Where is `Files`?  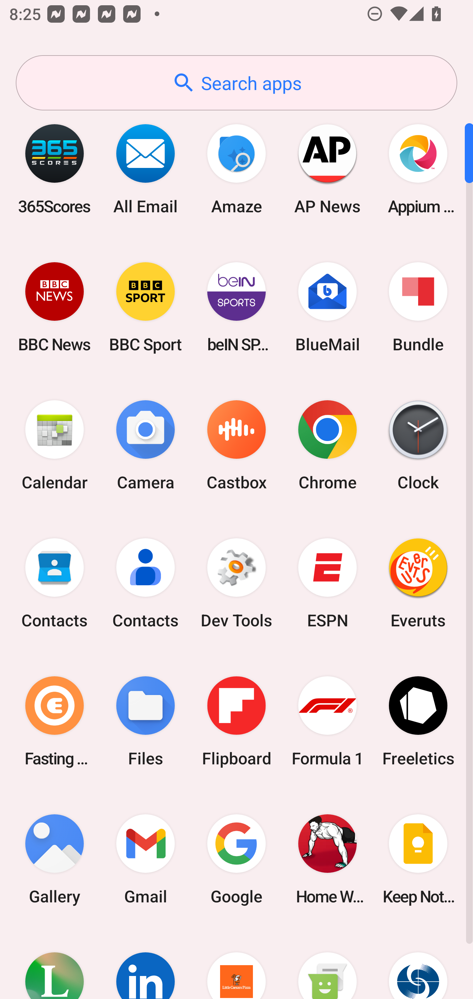
Files is located at coordinates (146, 721).